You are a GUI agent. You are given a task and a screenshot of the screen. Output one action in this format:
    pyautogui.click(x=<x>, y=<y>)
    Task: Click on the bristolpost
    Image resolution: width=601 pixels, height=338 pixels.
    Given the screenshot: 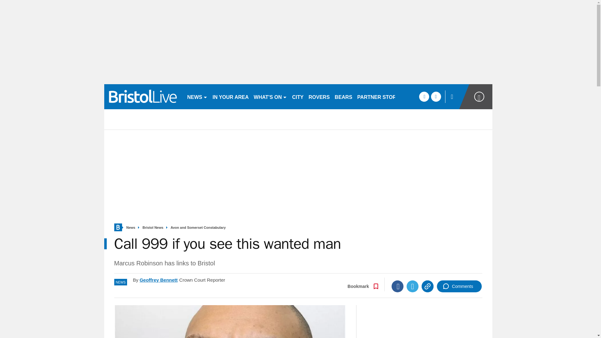 What is the action you would take?
    pyautogui.click(x=143, y=96)
    